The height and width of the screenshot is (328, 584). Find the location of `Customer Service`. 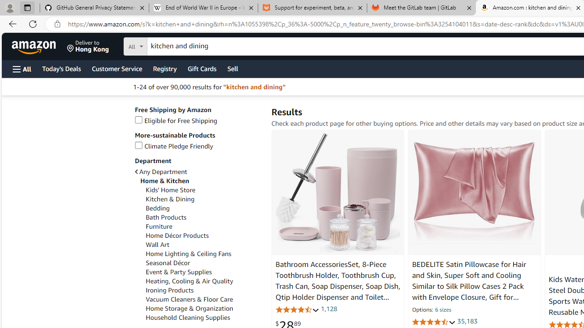

Customer Service is located at coordinates (117, 68).